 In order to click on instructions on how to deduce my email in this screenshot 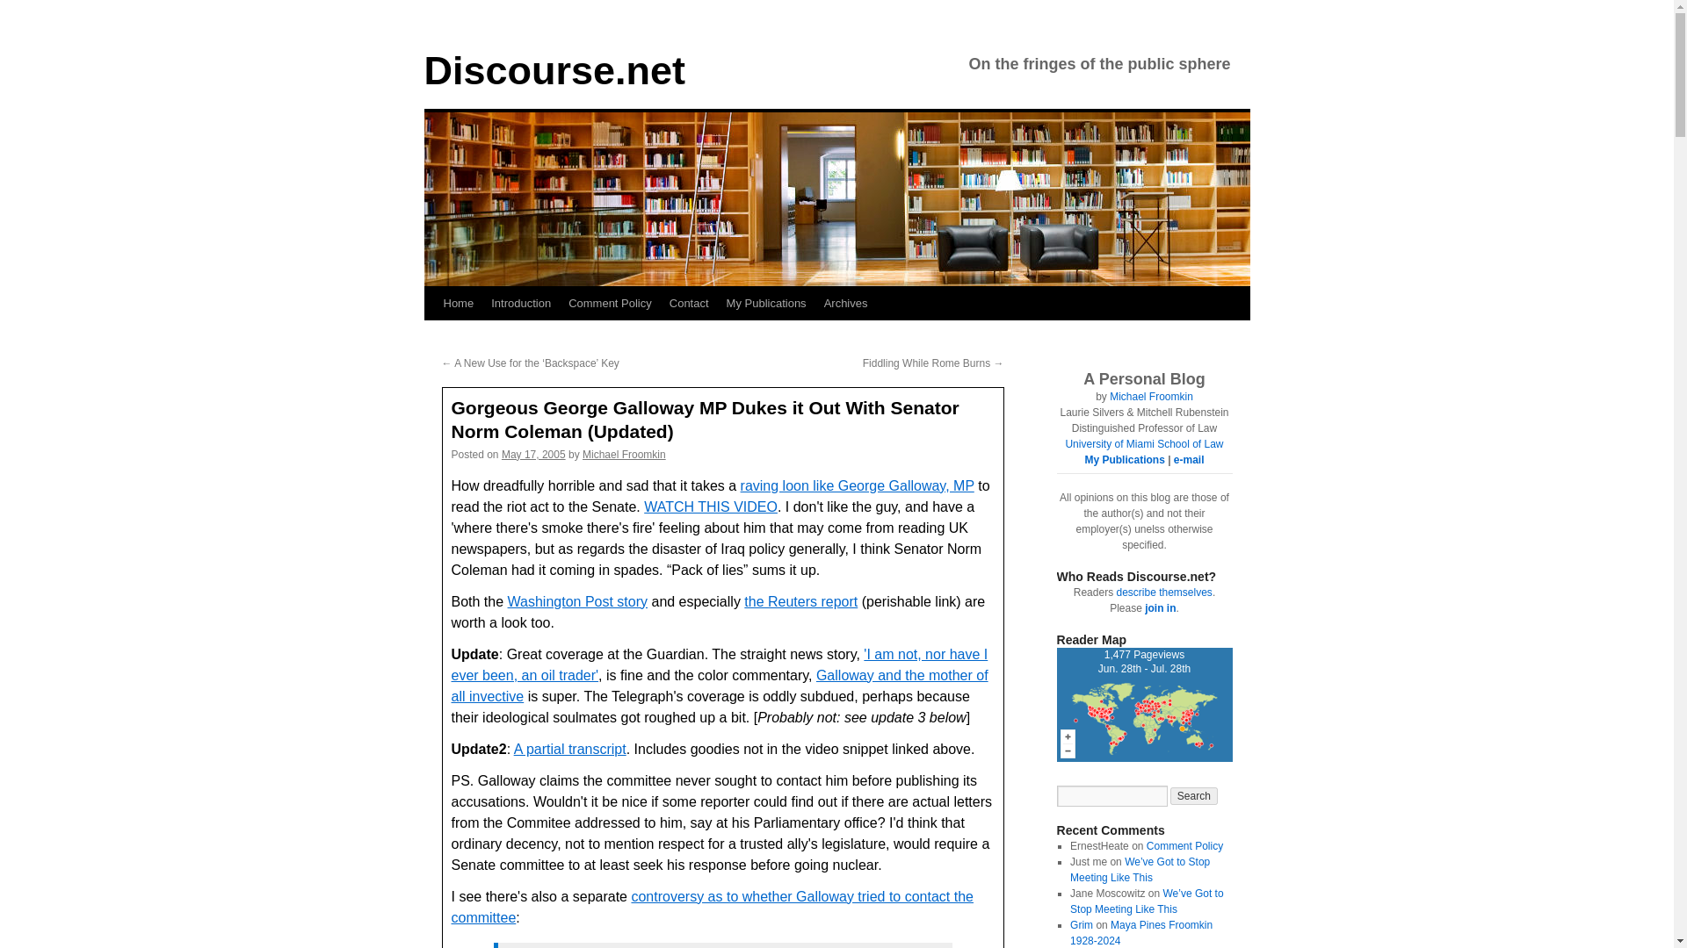, I will do `click(1189, 460)`.